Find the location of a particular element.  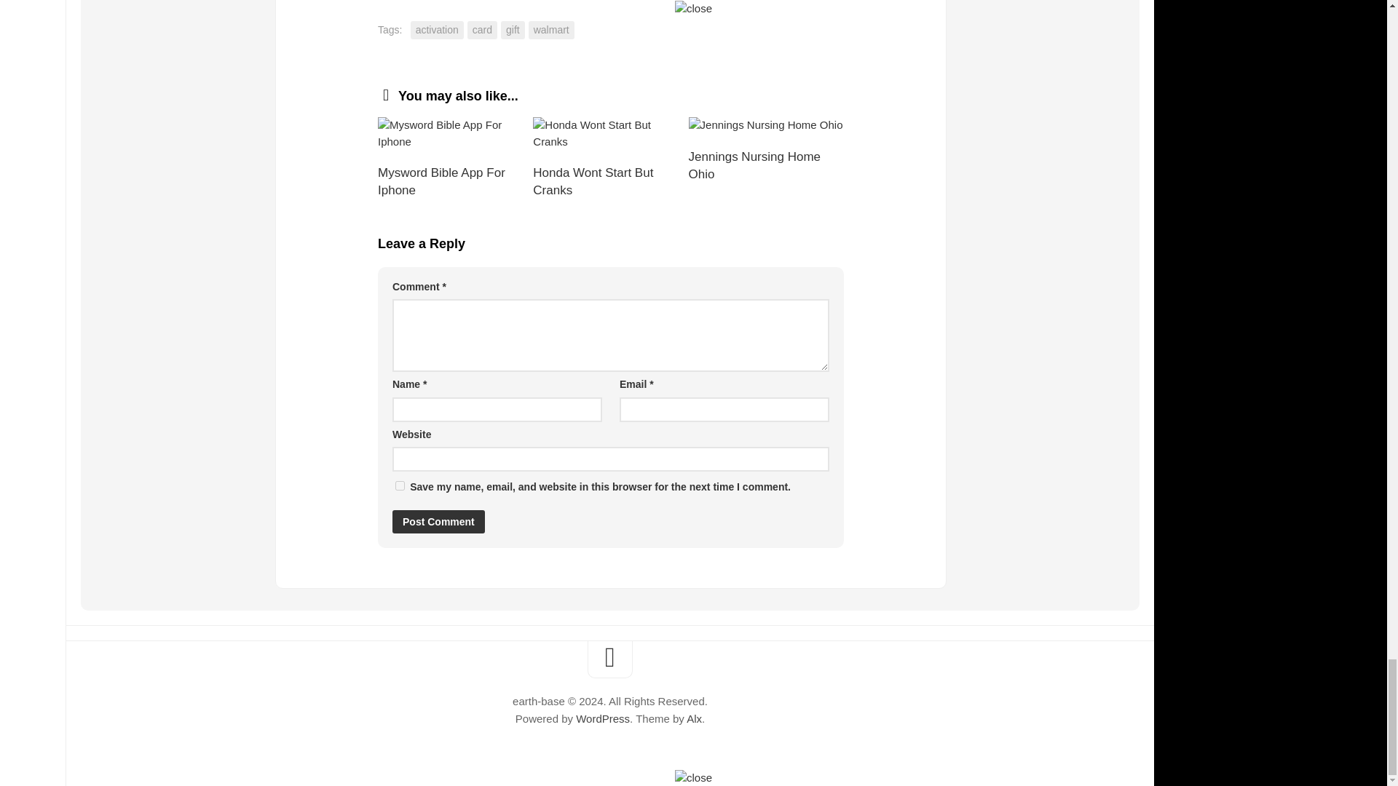

Post Comment is located at coordinates (438, 521).